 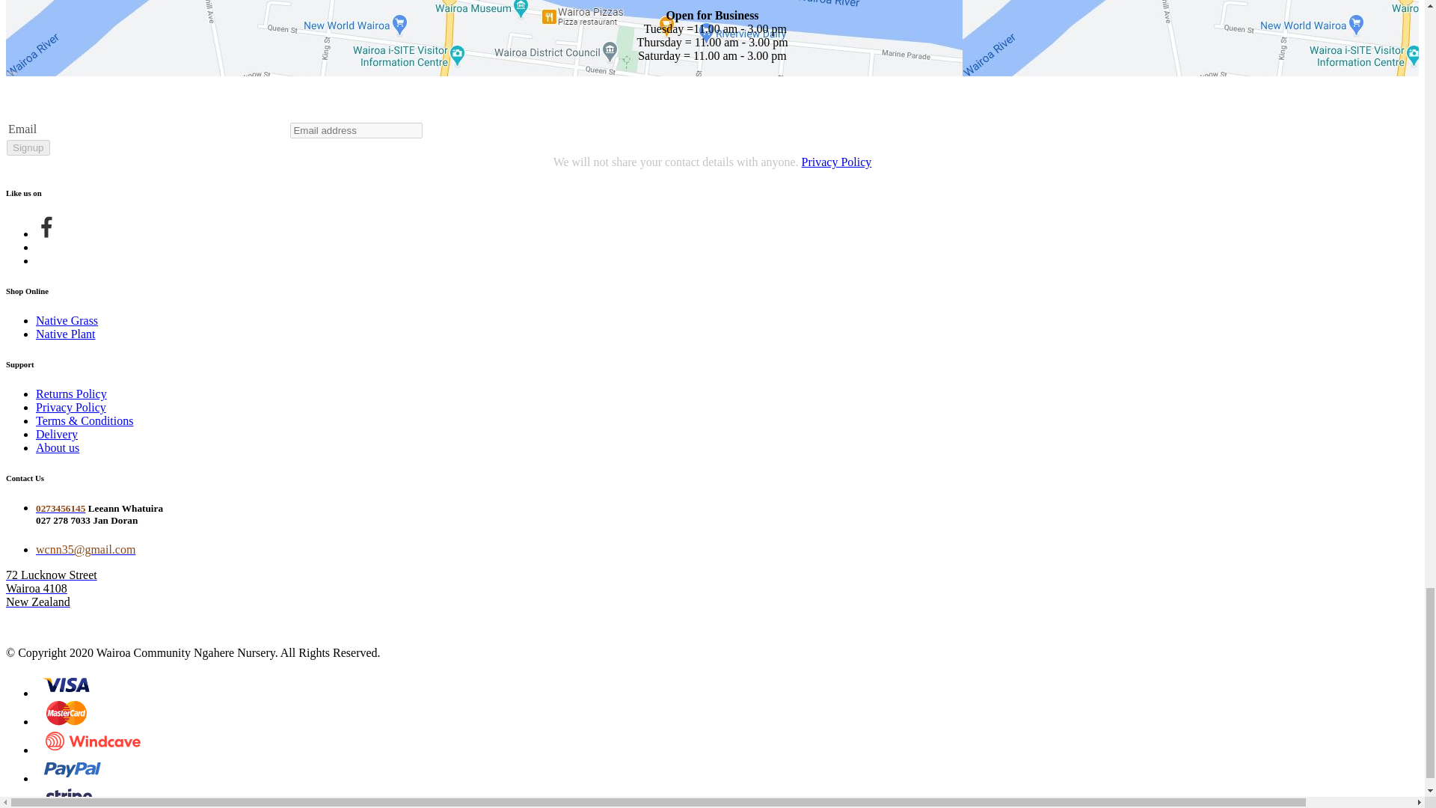 What do you see at coordinates (66, 712) in the screenshot?
I see `Mastercard` at bounding box center [66, 712].